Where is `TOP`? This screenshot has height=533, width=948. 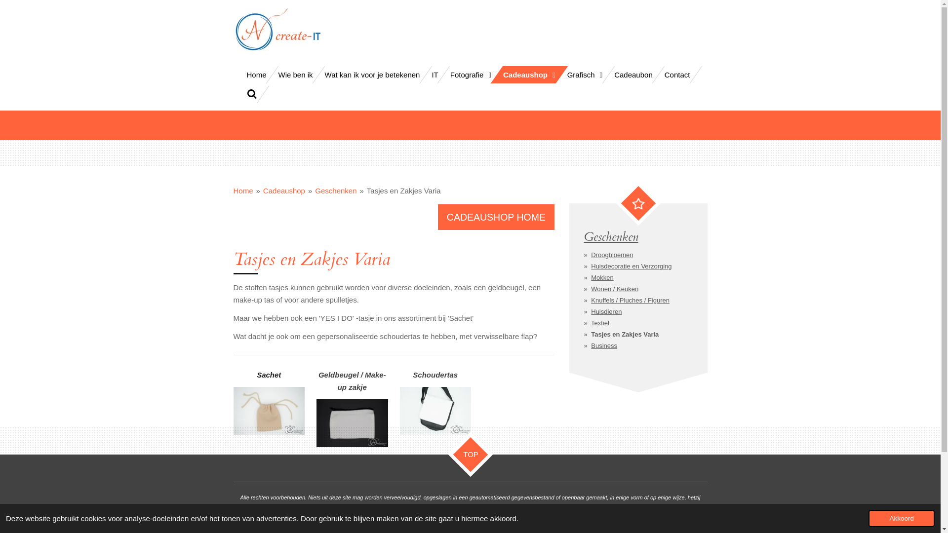
TOP is located at coordinates (465, 449).